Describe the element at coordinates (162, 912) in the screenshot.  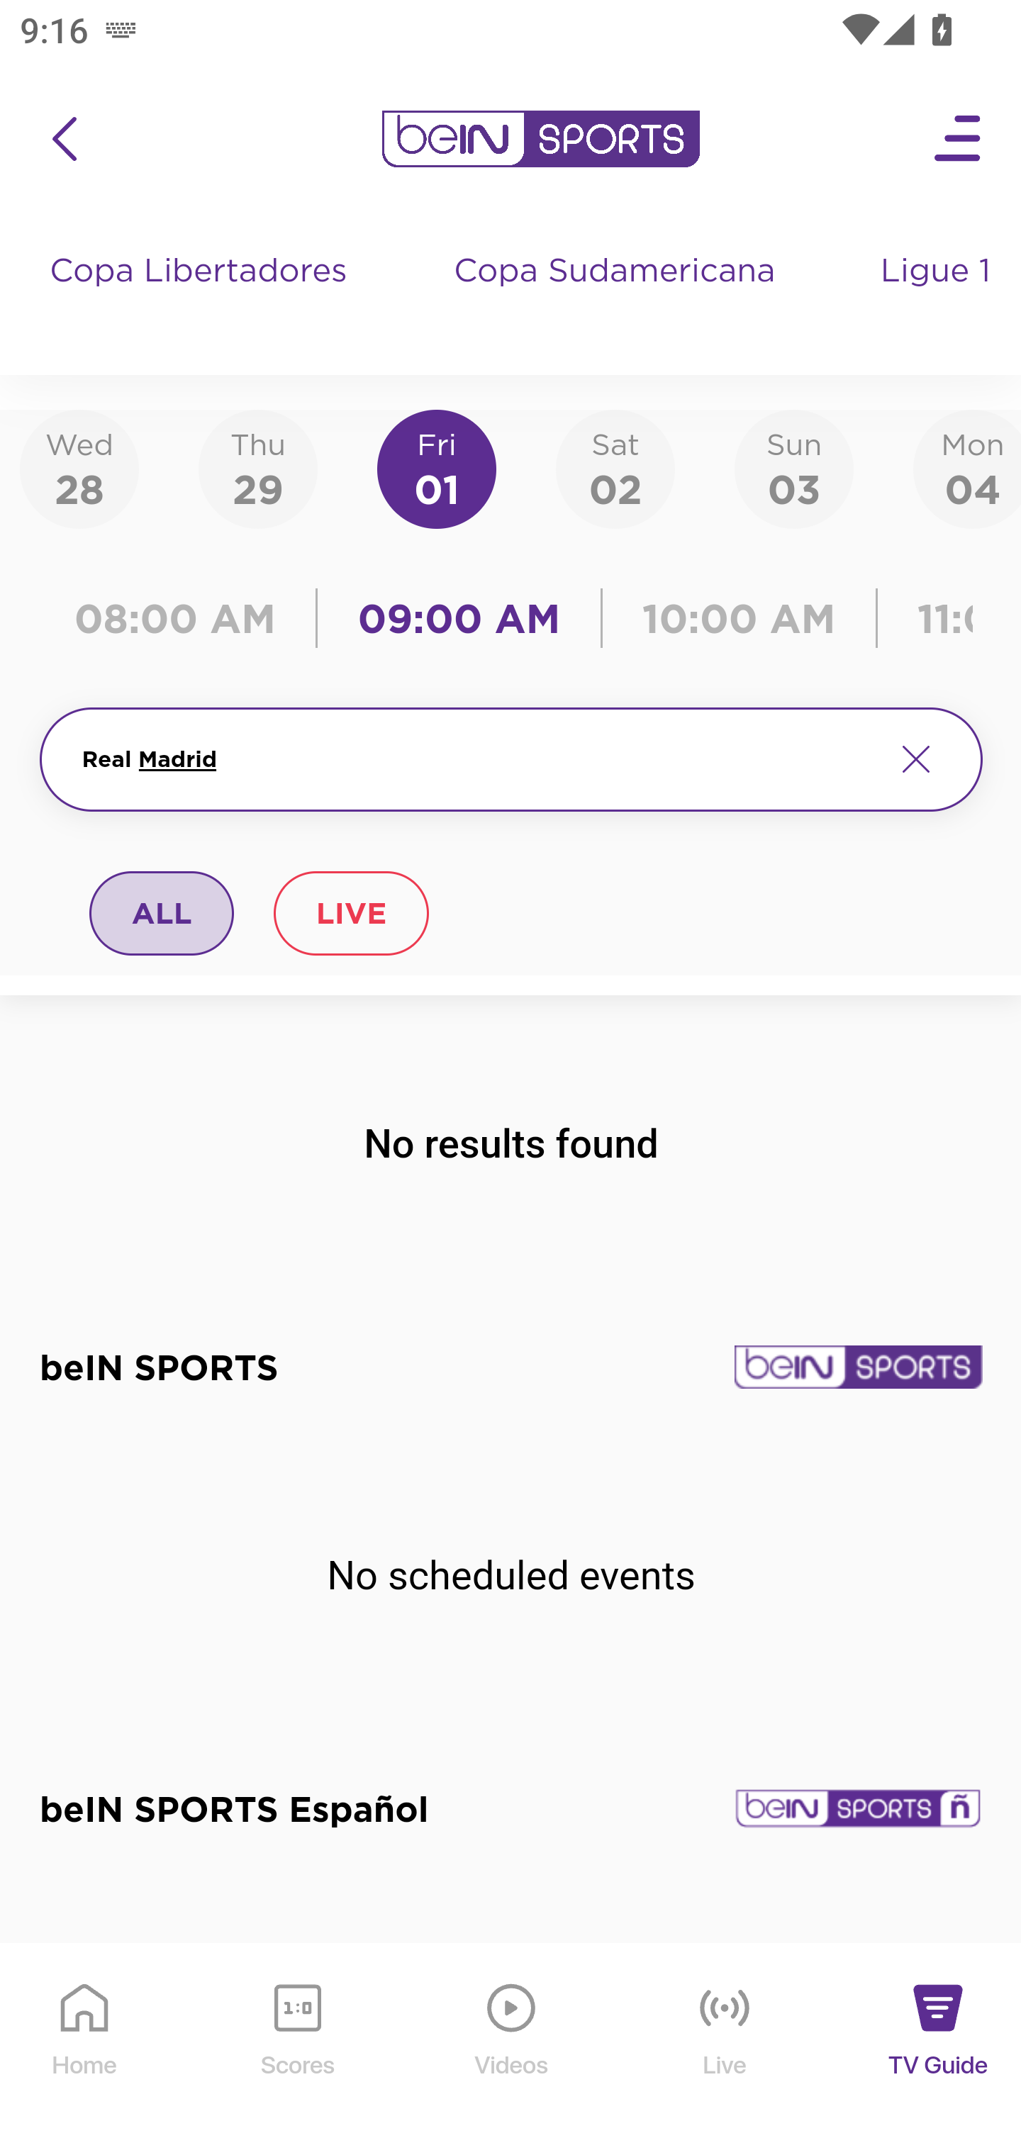
I see `ALL` at that location.